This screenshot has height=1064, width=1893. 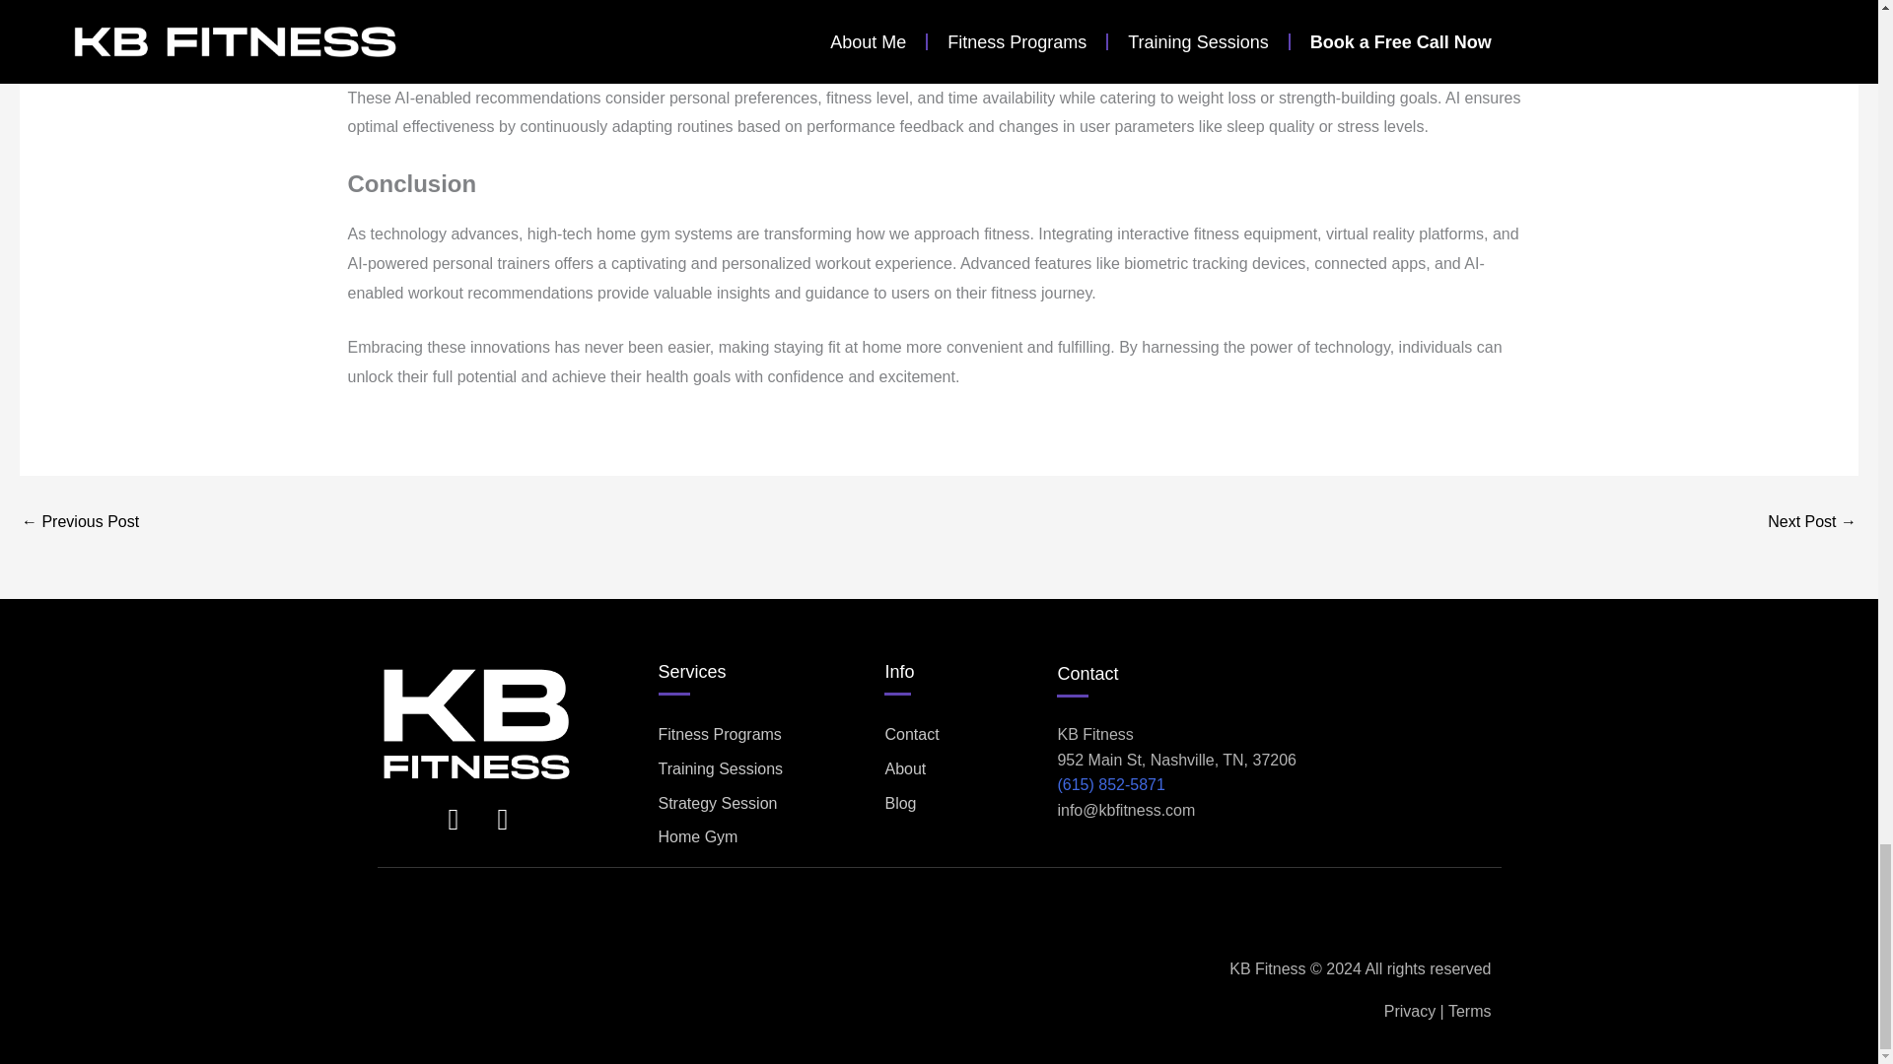 I want to click on Services, so click(x=692, y=672).